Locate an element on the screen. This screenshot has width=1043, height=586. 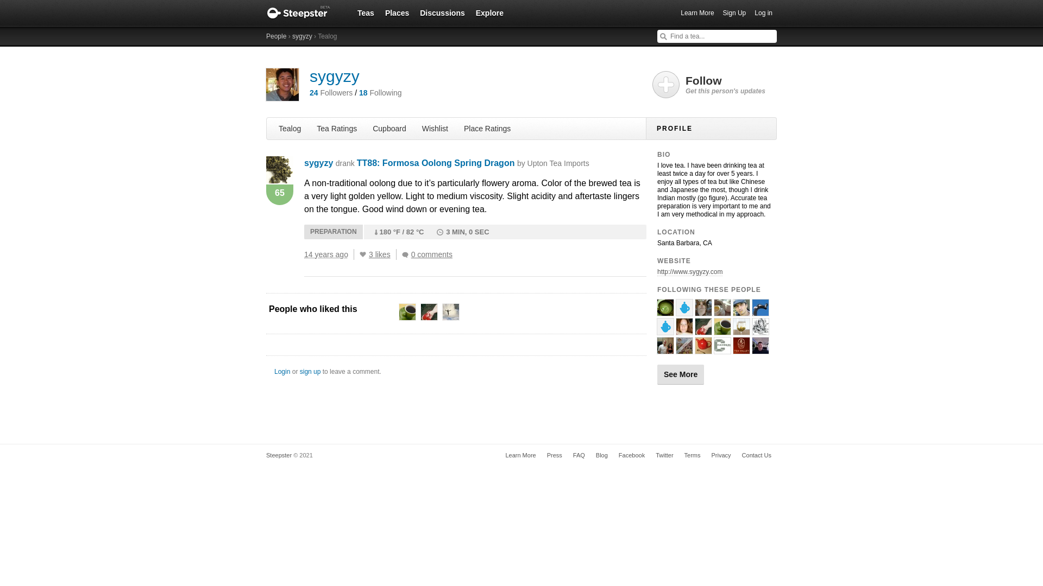
Log in is located at coordinates (763, 13).